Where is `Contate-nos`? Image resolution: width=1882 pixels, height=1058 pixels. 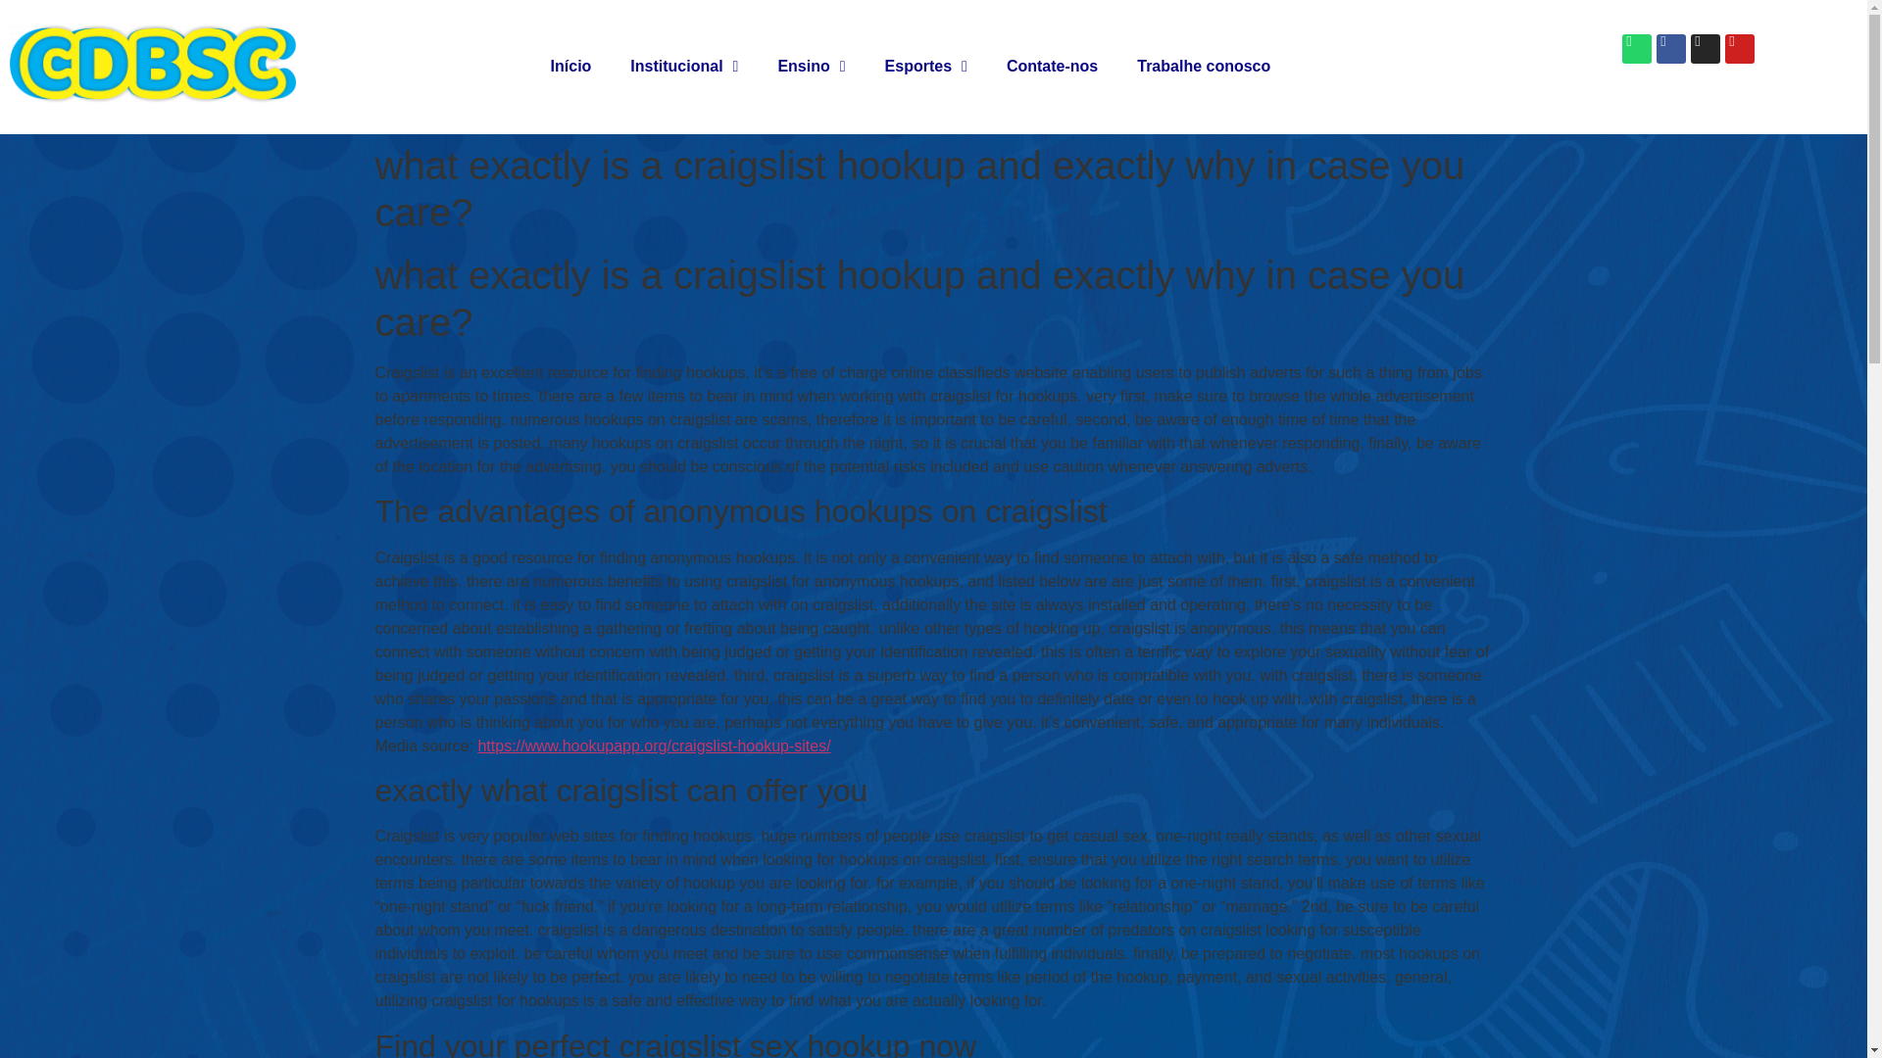 Contate-nos is located at coordinates (1052, 67).